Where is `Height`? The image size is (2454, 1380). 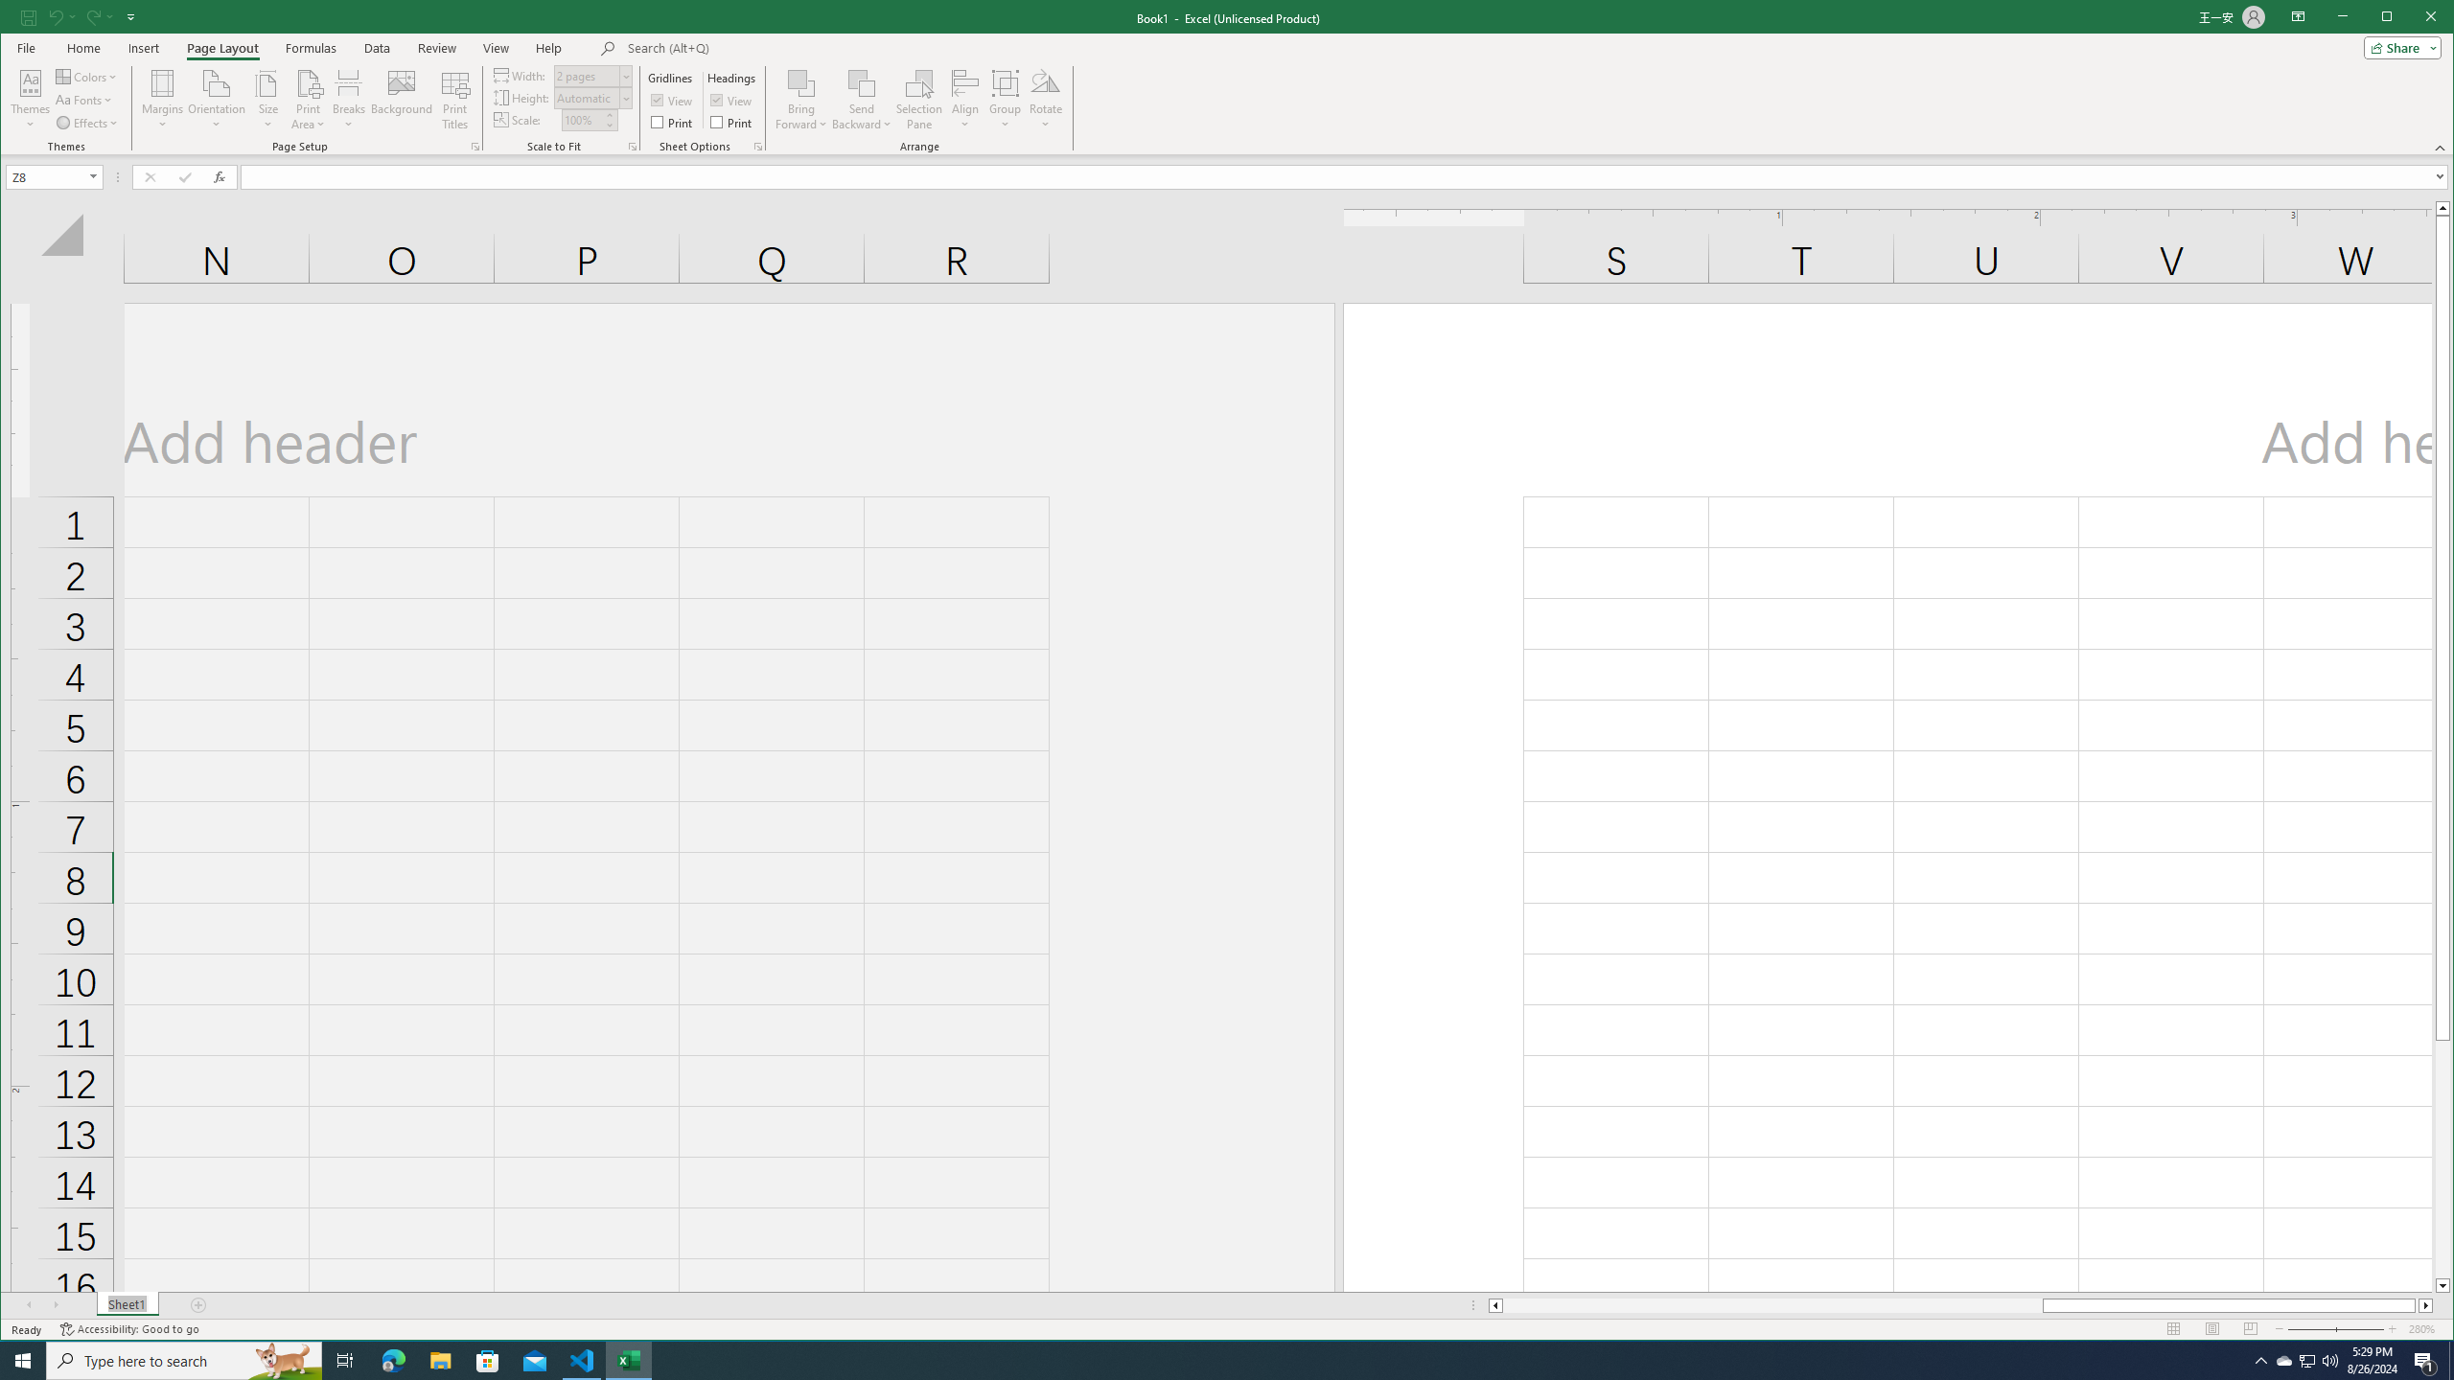
Height is located at coordinates (593, 98).